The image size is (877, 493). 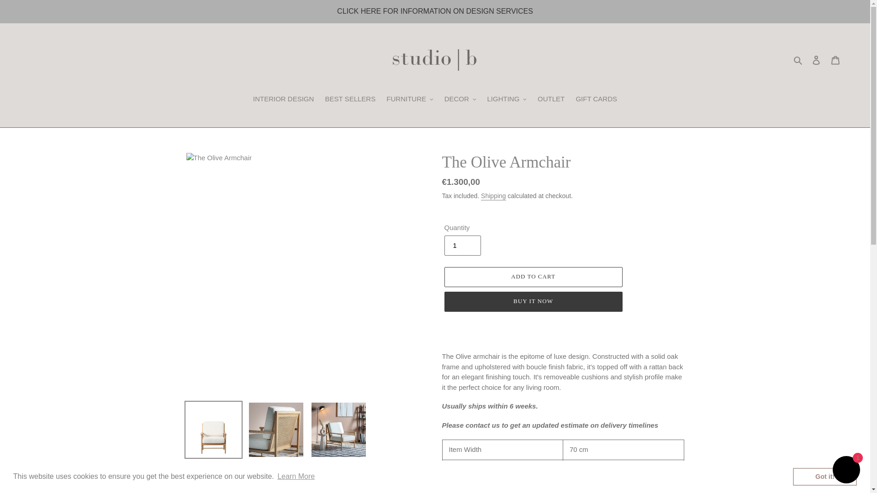 What do you see at coordinates (846, 471) in the screenshot?
I see `Shopify online store chat` at bounding box center [846, 471].